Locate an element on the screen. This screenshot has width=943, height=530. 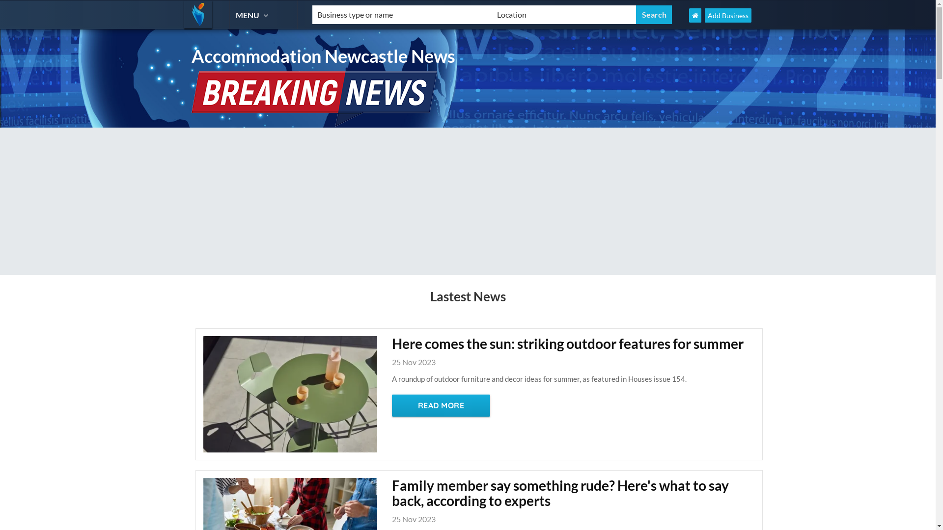
Accommodation Newcastle Home Page is located at coordinates (695, 16).